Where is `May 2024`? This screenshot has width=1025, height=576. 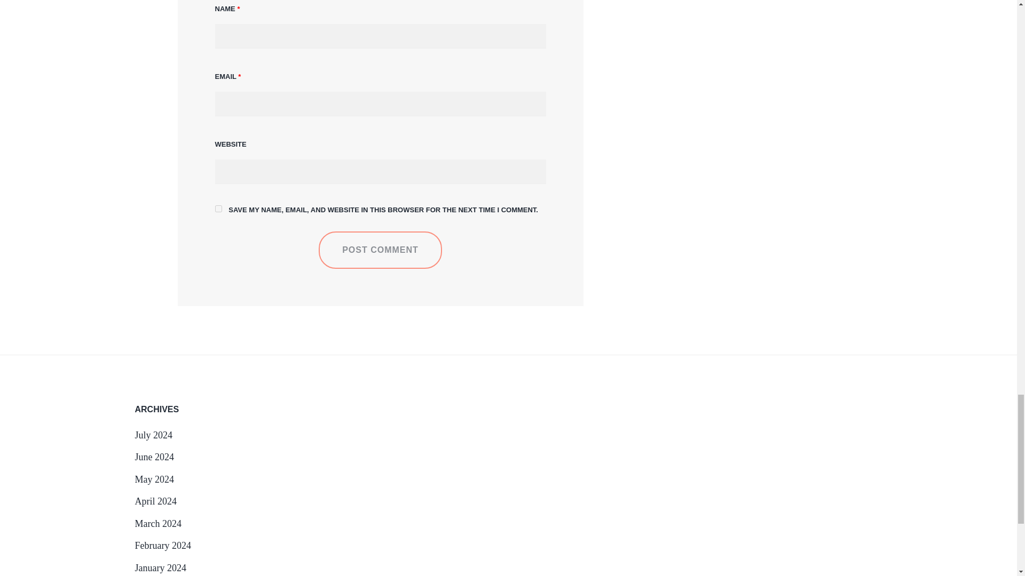 May 2024 is located at coordinates (154, 479).